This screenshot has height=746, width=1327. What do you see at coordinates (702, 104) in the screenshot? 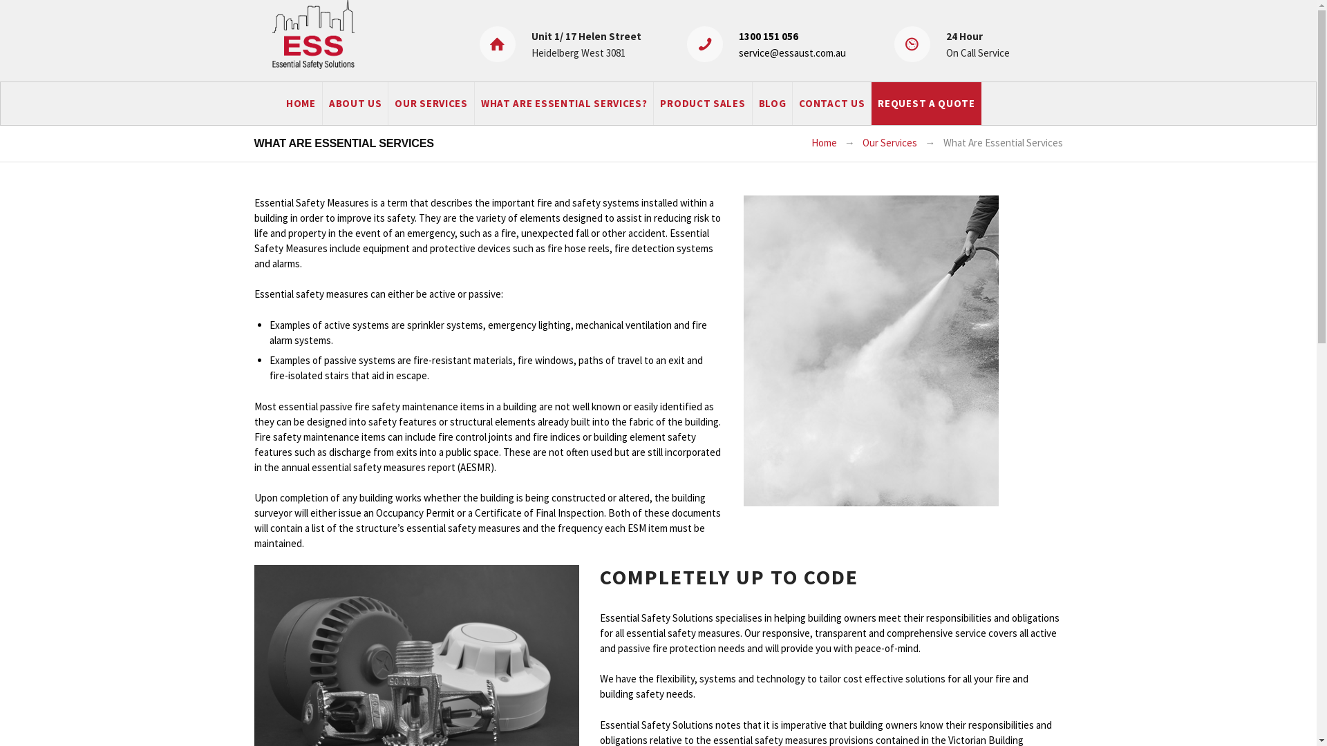
I see `PRODUCT SALES` at bounding box center [702, 104].